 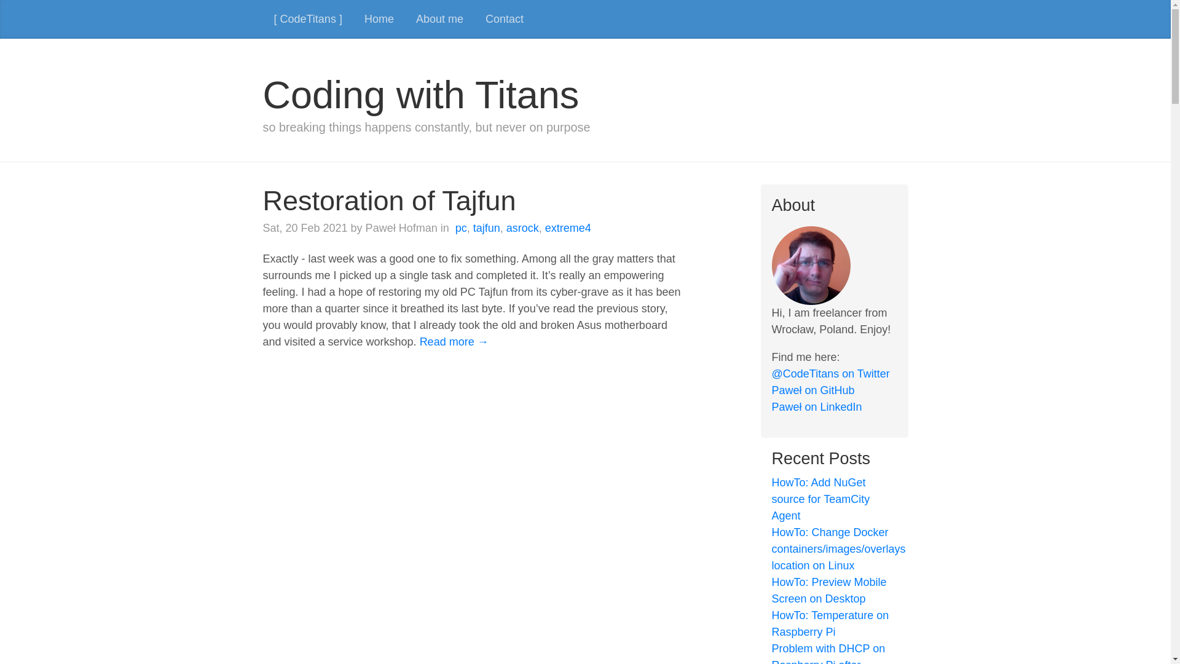 I want to click on asrock, so click(x=522, y=227).